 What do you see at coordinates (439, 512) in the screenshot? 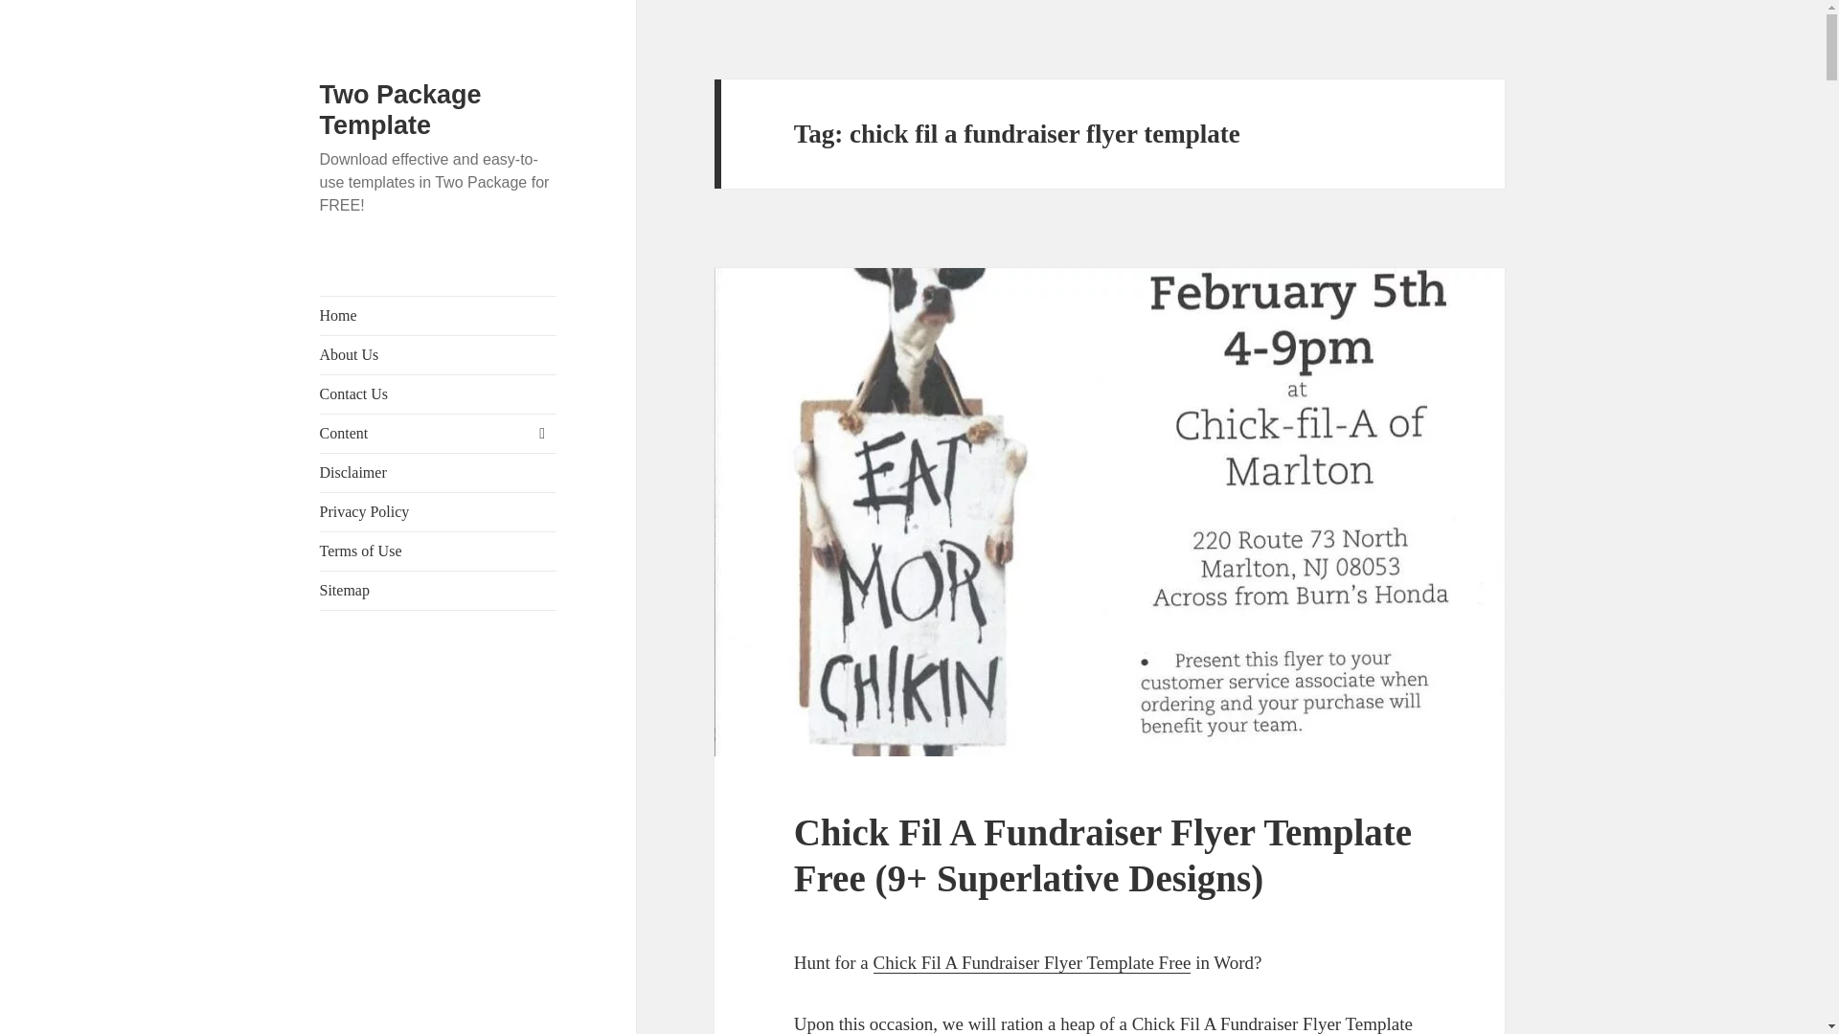
I see `Privacy Policy` at bounding box center [439, 512].